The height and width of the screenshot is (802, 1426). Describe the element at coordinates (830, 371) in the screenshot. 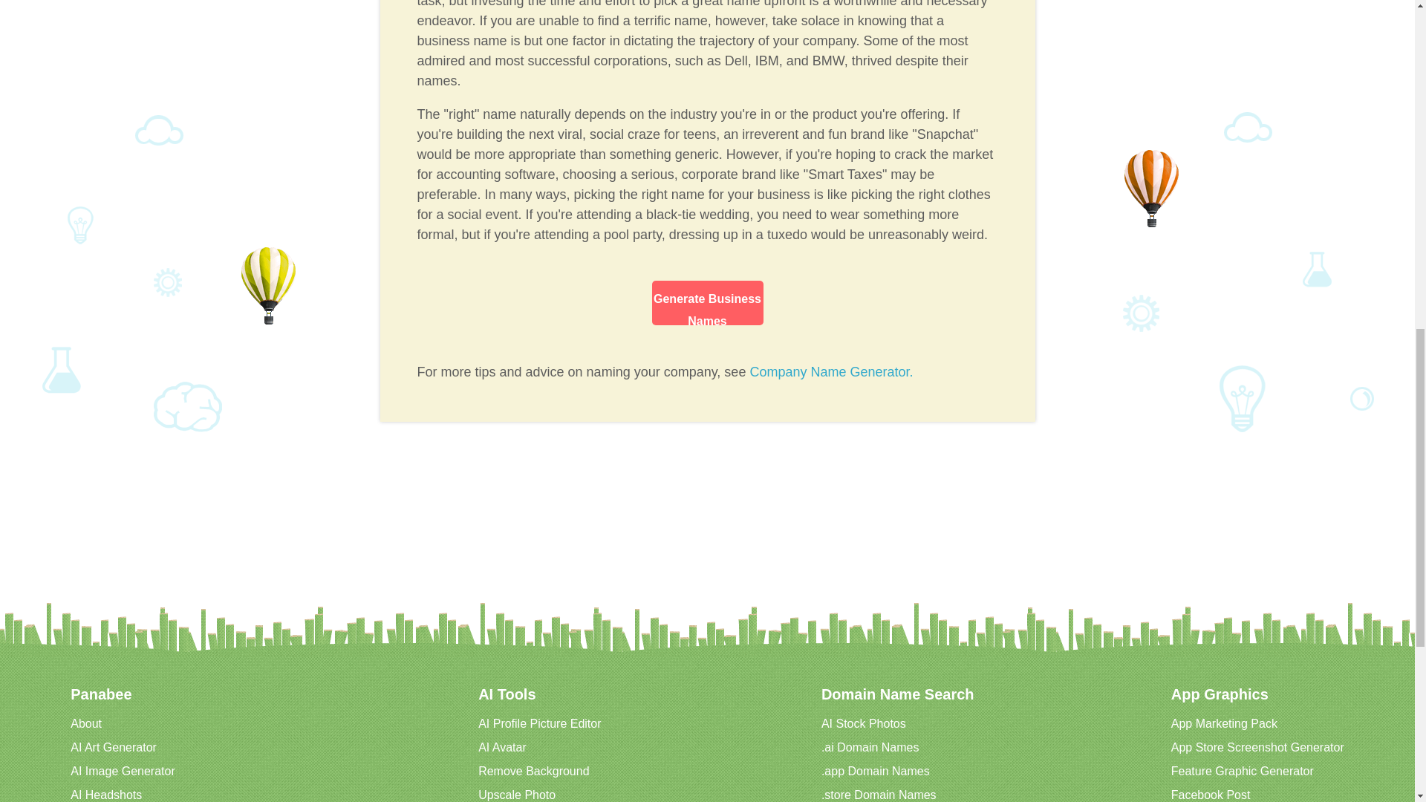

I see `Company Name Generator.` at that location.